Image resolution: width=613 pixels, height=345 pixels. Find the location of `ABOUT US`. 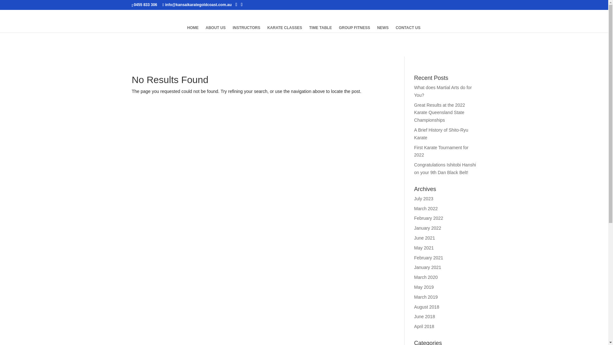

ABOUT US is located at coordinates (216, 29).